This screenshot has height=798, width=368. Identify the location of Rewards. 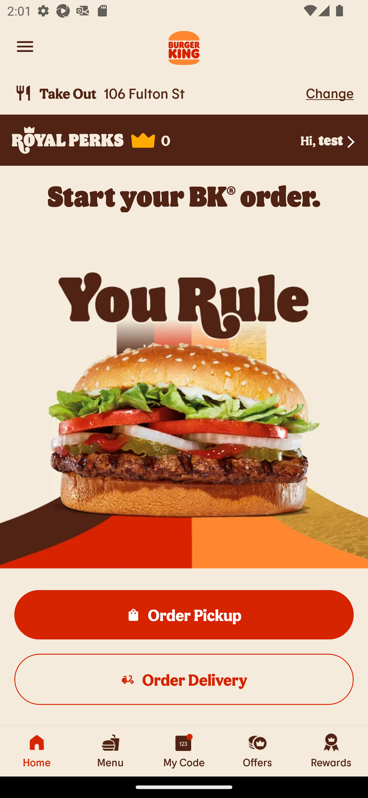
(331, 751).